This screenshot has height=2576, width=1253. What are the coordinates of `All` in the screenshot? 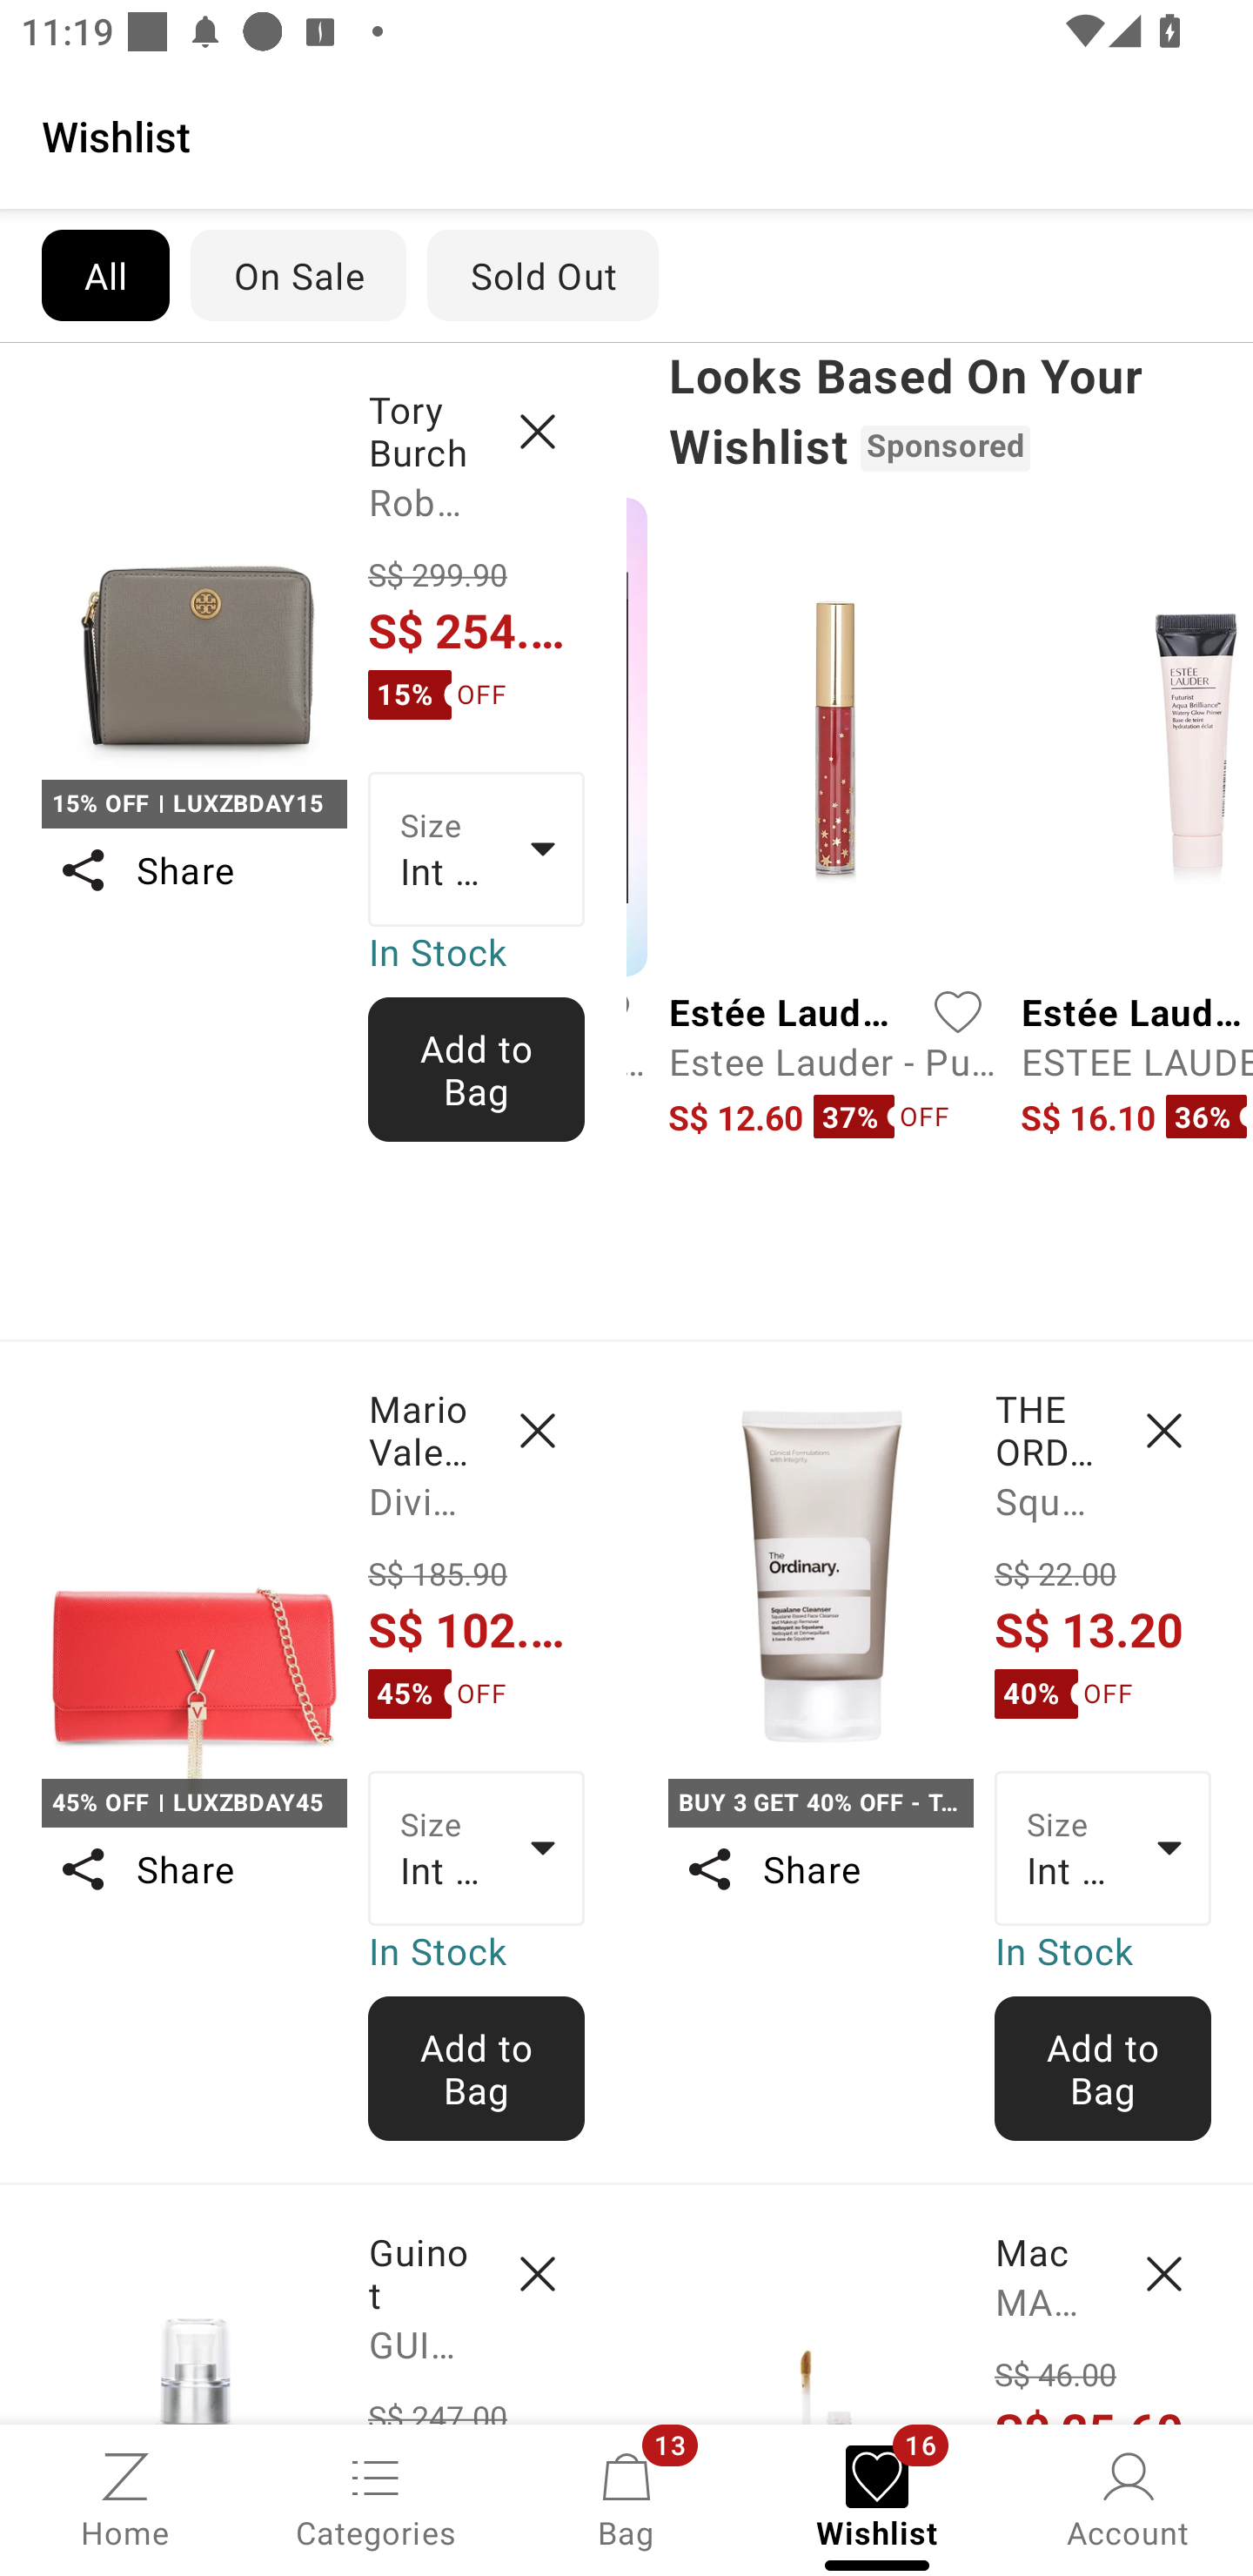 It's located at (104, 275).